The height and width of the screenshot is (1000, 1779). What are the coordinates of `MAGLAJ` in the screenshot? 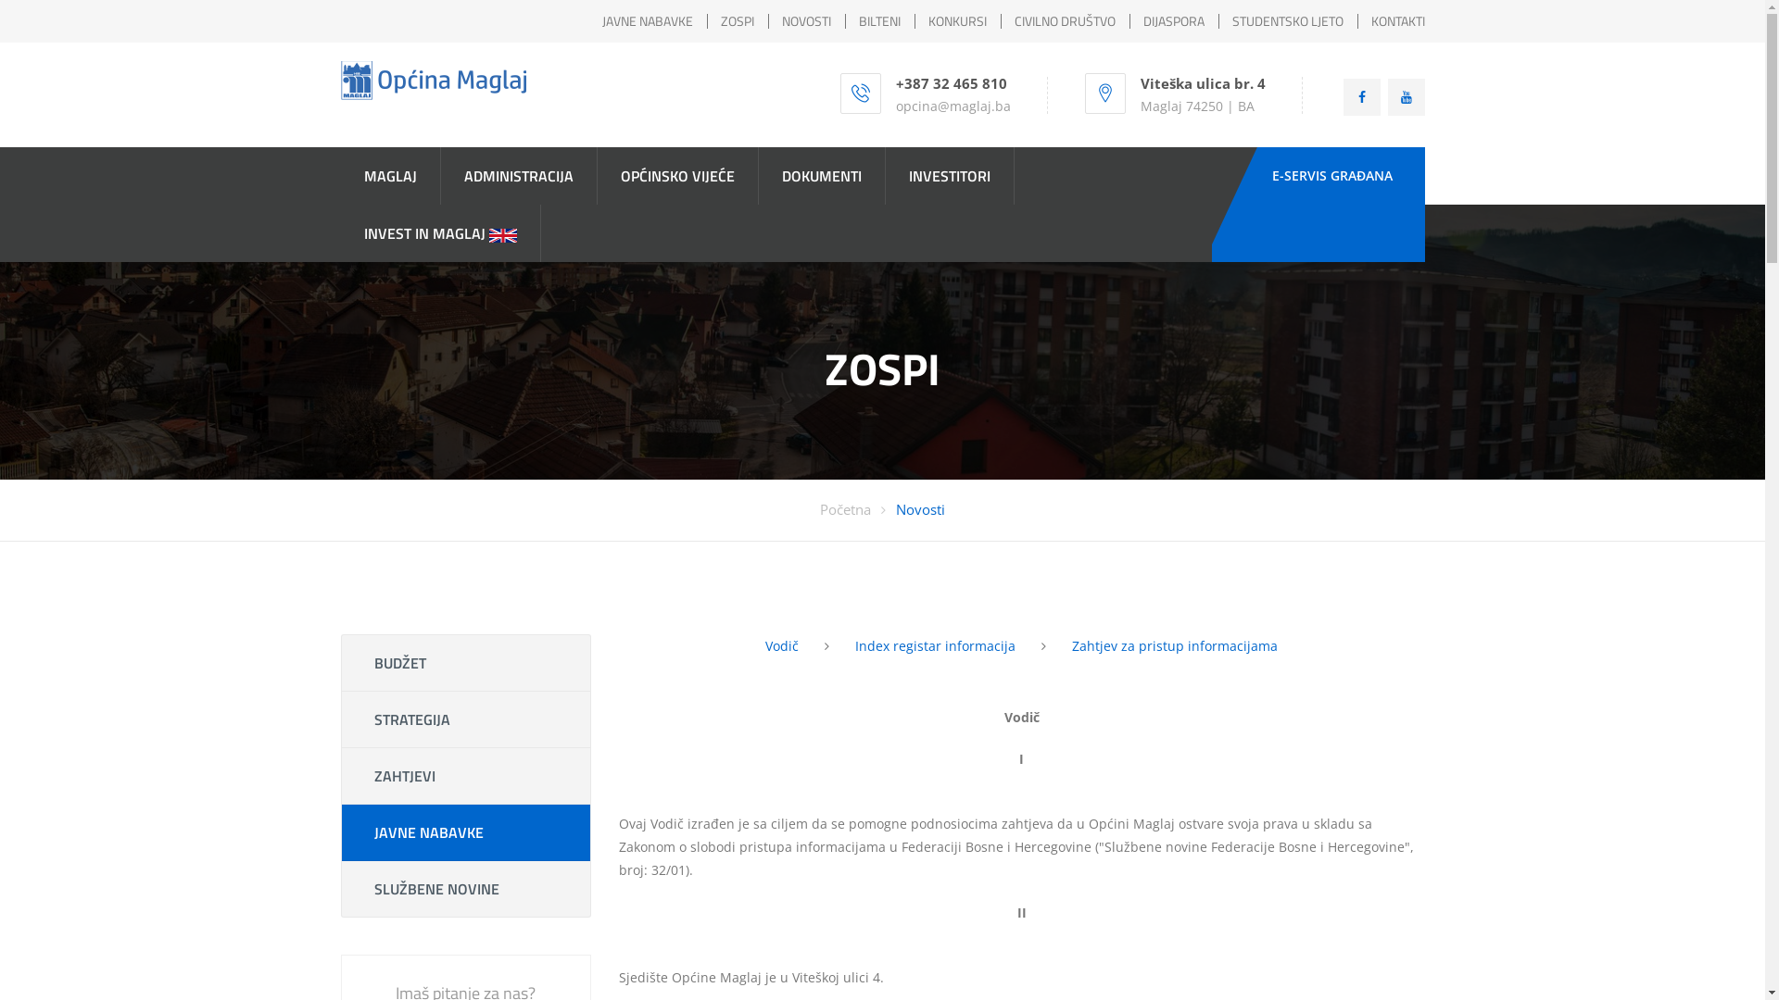 It's located at (391, 176).